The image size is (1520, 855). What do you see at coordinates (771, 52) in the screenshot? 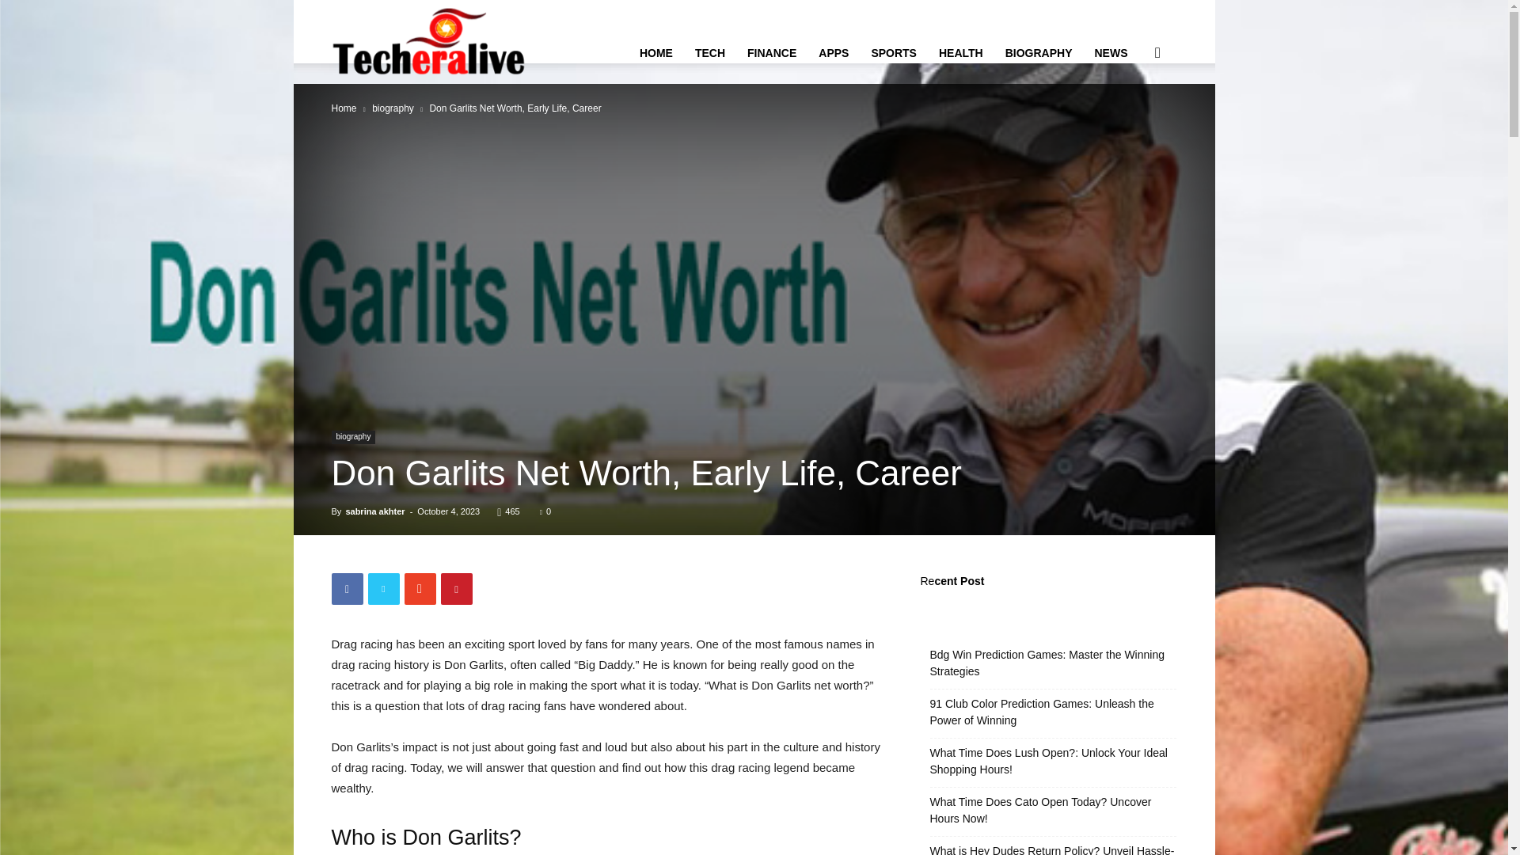
I see `FINANCE` at bounding box center [771, 52].